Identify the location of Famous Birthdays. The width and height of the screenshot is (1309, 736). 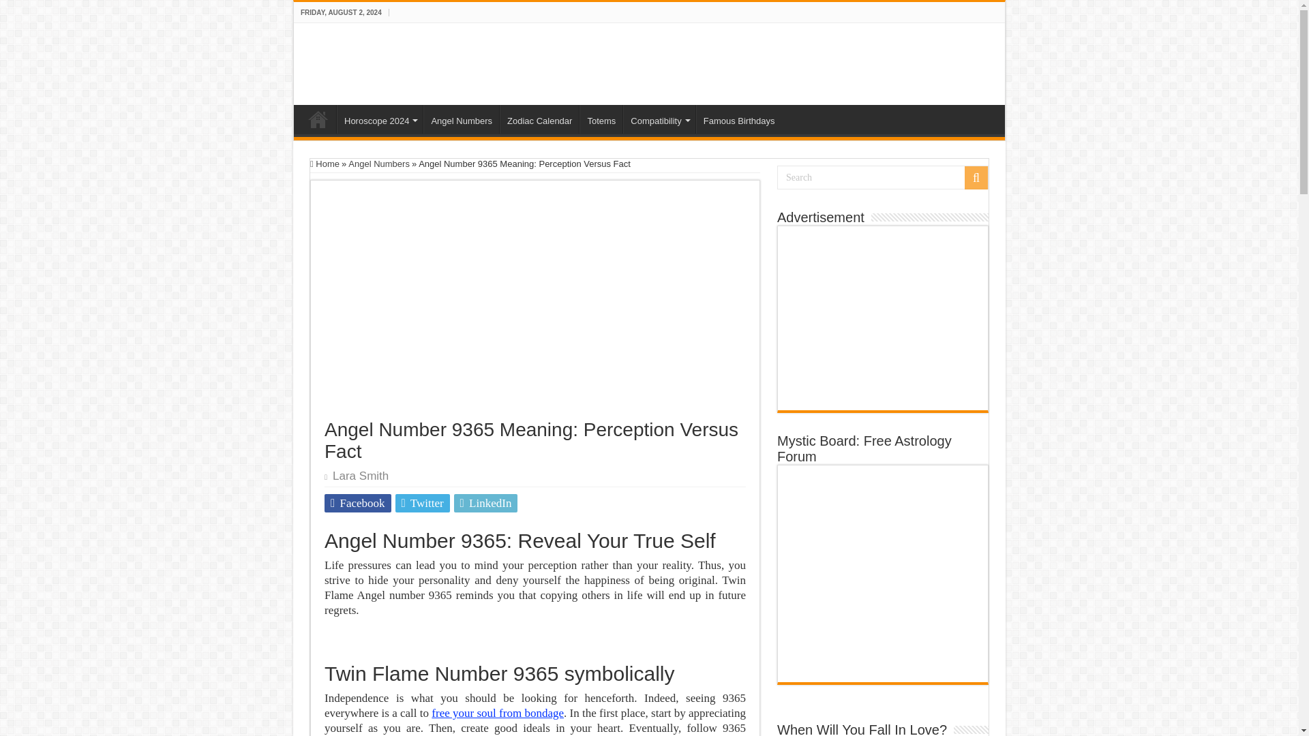
(739, 119).